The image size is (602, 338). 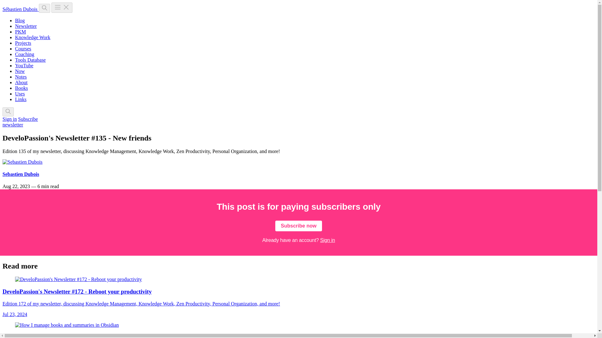 What do you see at coordinates (20, 93) in the screenshot?
I see `Uses` at bounding box center [20, 93].